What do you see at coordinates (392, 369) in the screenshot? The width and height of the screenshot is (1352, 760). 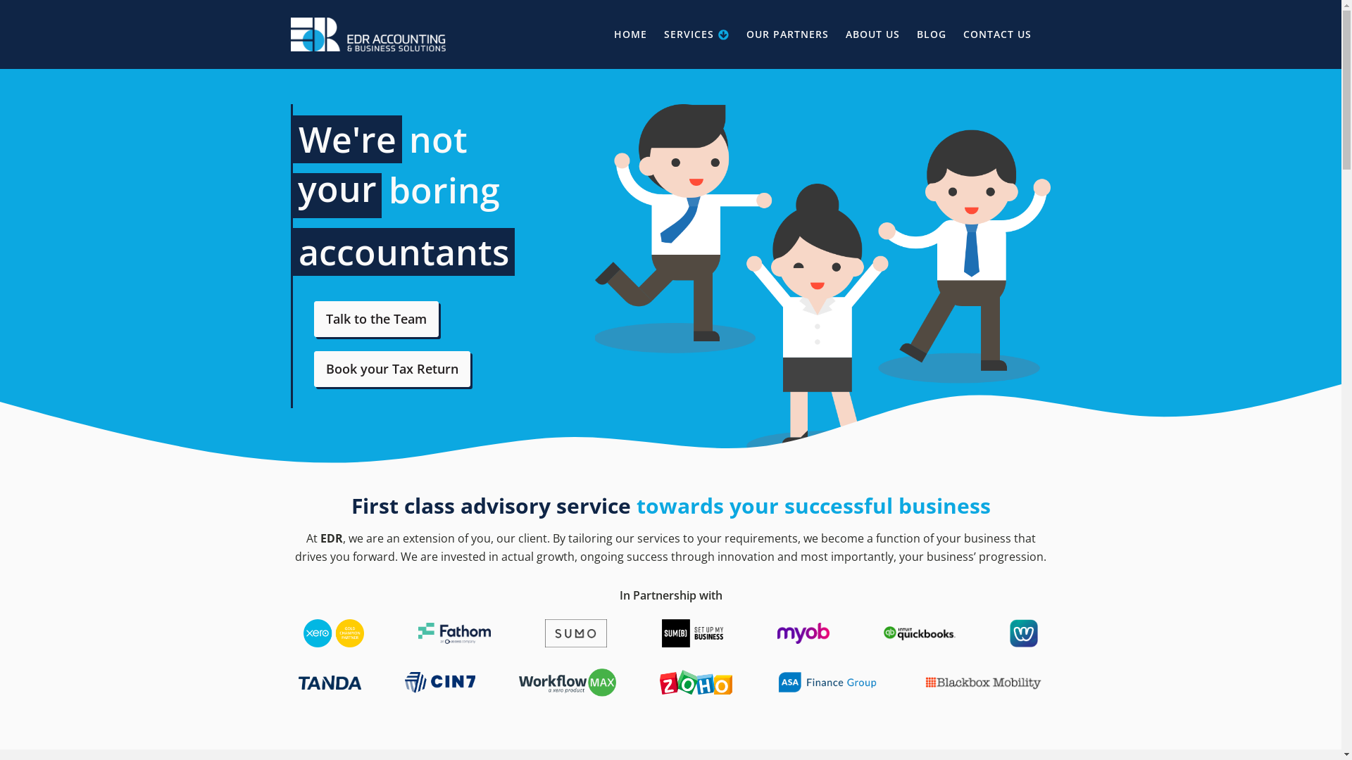 I see `Book your Tax Return` at bounding box center [392, 369].